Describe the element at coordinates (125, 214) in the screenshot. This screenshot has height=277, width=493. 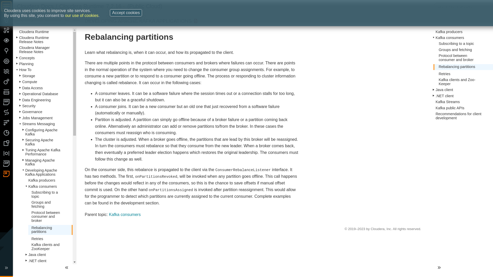
I see `Learn more about Kafka consumers.` at that location.